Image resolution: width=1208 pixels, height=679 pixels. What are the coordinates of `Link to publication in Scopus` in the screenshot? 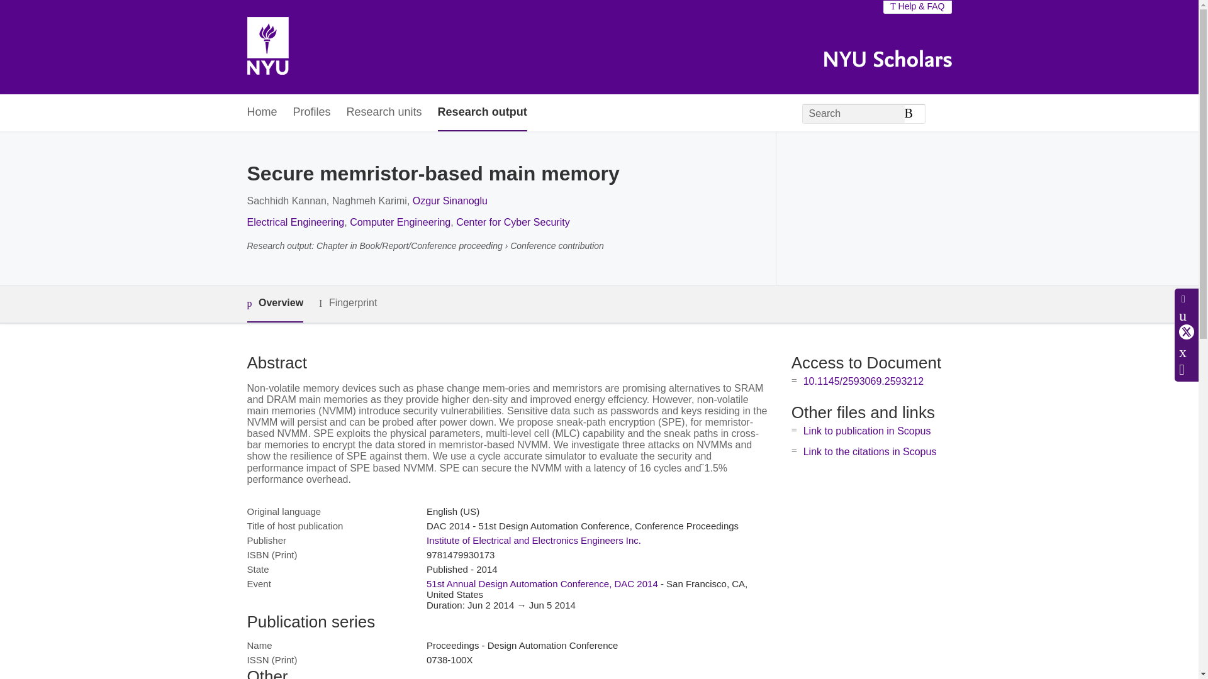 It's located at (867, 431).